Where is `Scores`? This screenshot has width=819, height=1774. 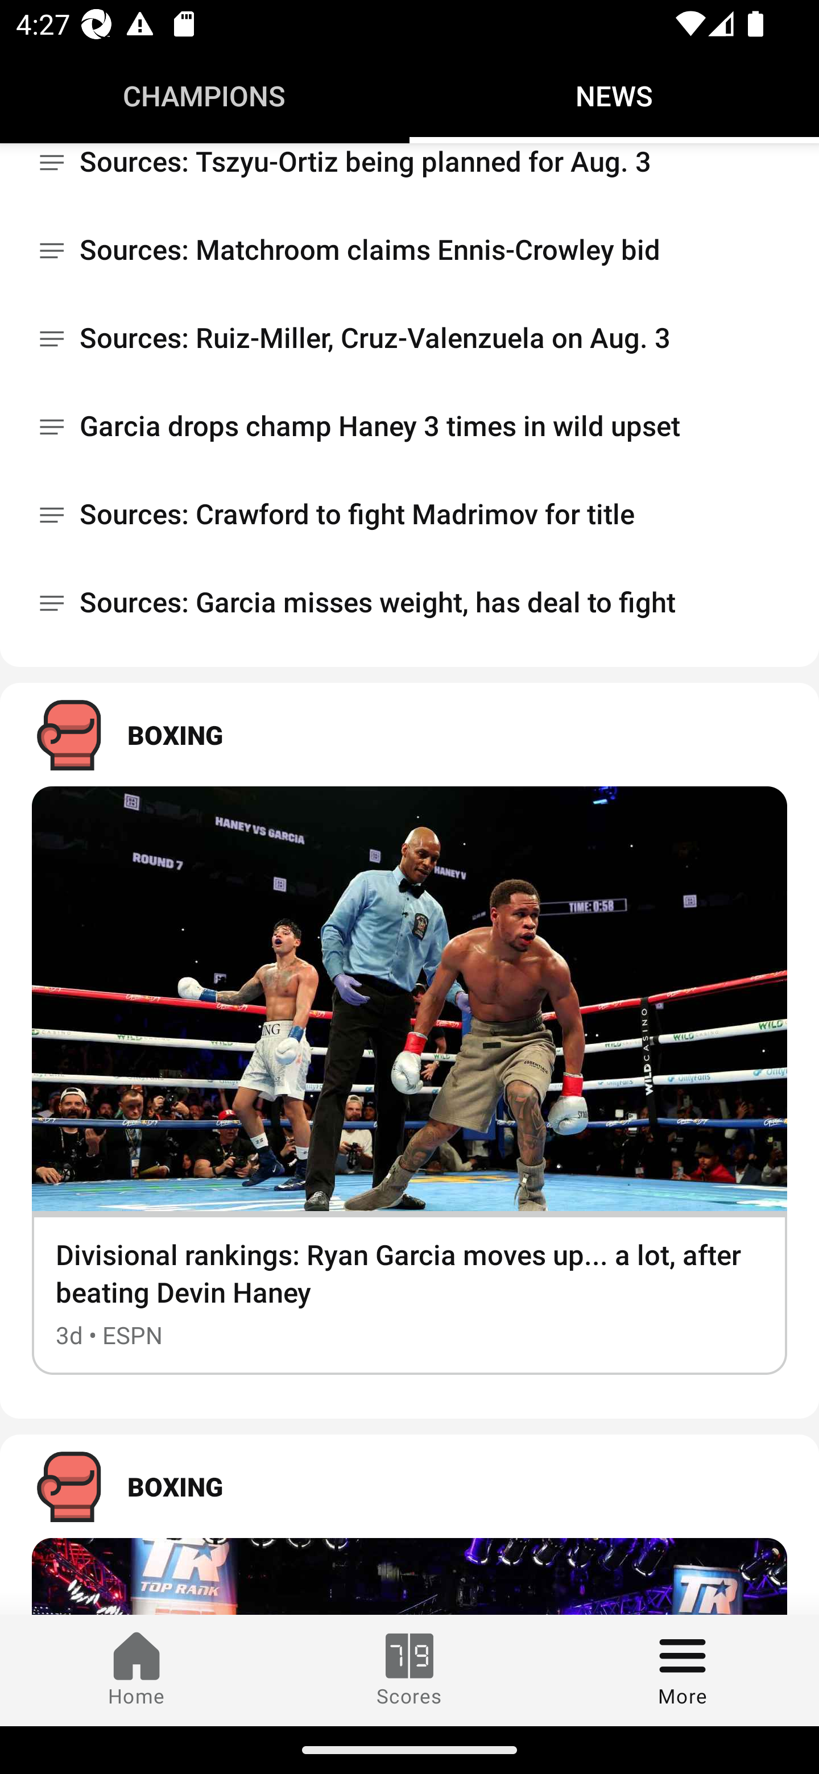 Scores is located at coordinates (409, 1670).